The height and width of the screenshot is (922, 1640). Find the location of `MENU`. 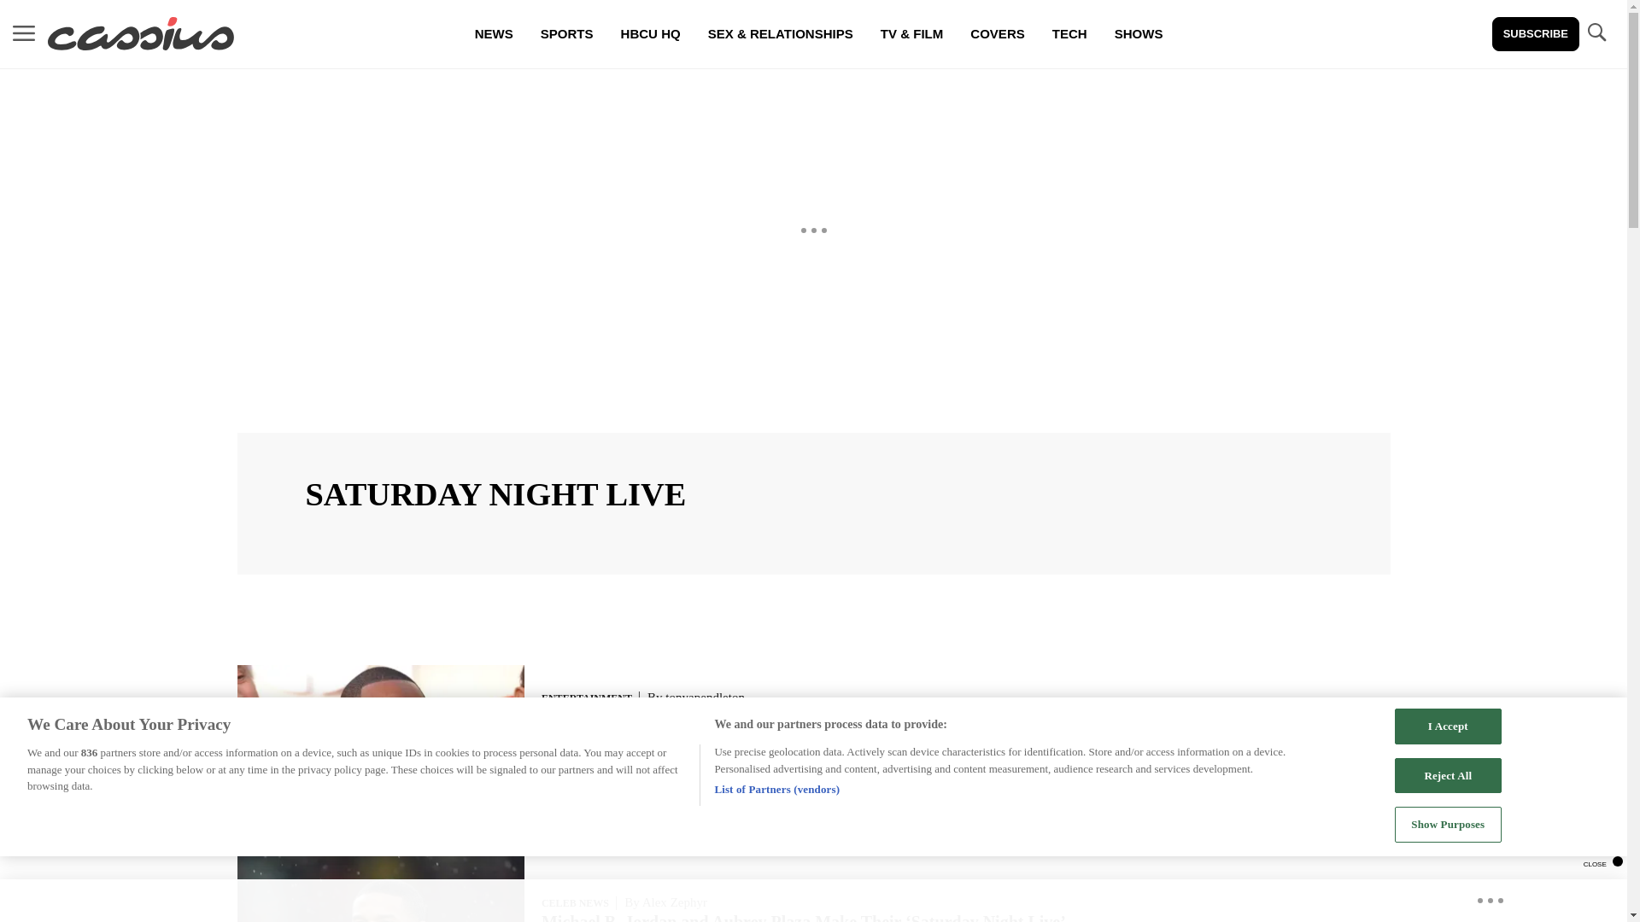

MENU is located at coordinates (24, 32).